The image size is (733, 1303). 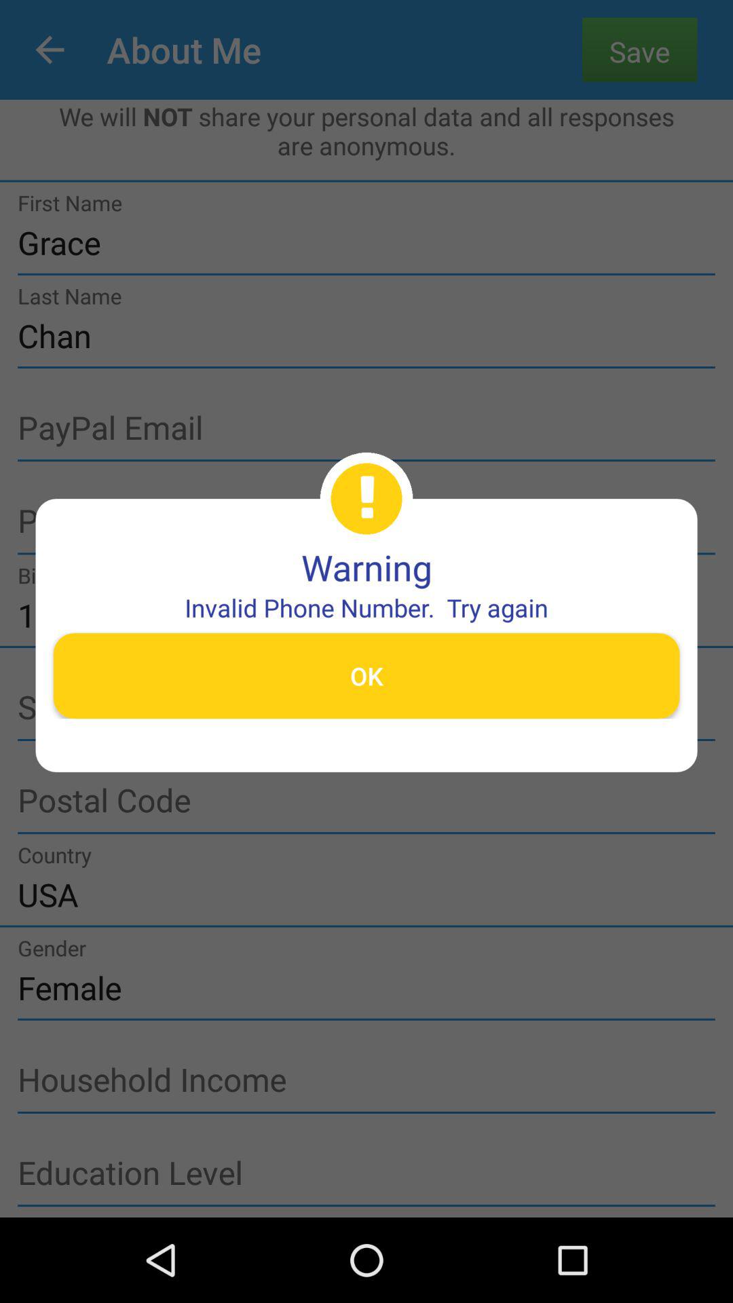 I want to click on swipe to the ok, so click(x=366, y=676).